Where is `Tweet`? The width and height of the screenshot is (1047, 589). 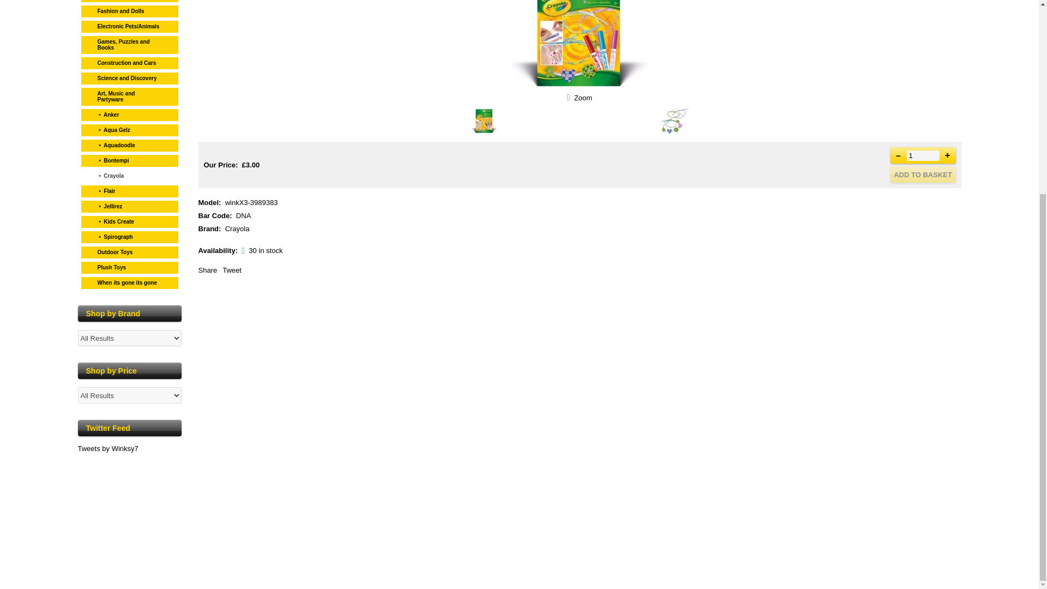 Tweet is located at coordinates (232, 271).